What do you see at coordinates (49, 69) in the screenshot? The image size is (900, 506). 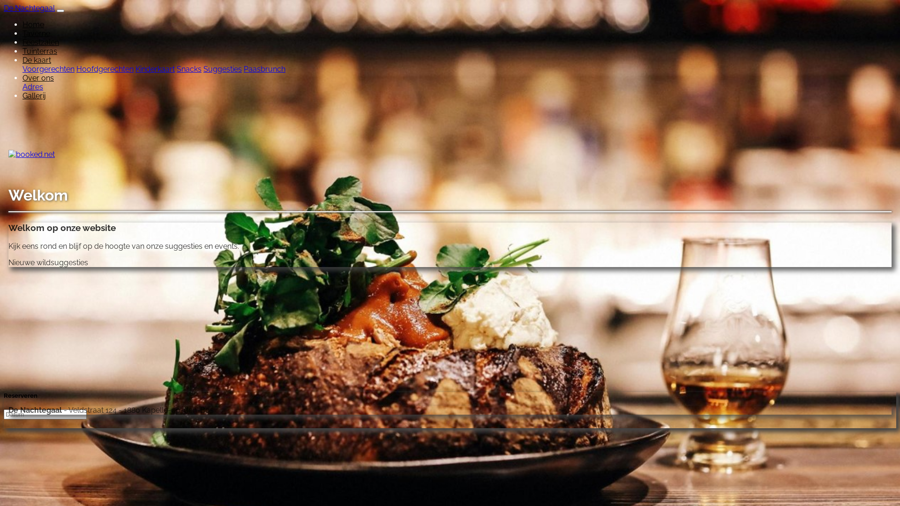 I see `Voorgerechten` at bounding box center [49, 69].